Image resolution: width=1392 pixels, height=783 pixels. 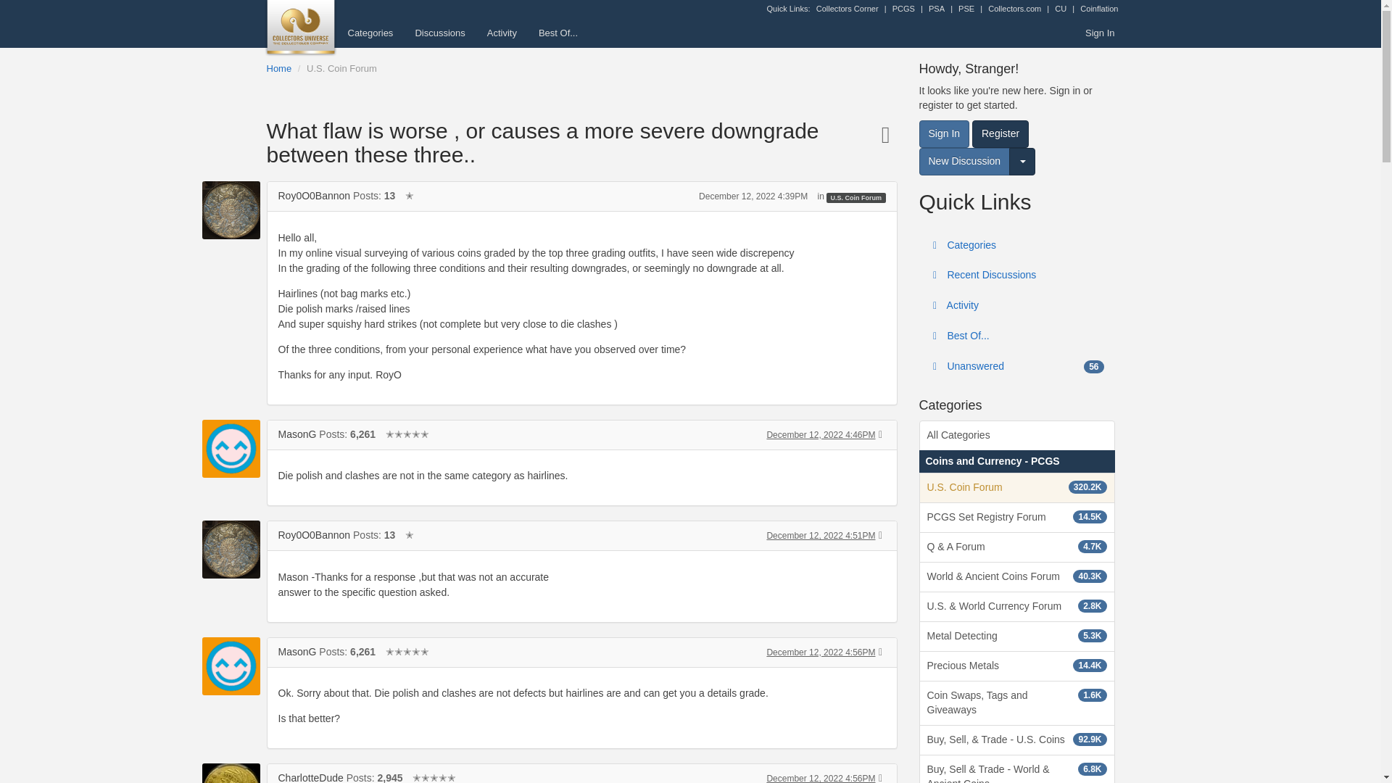 I want to click on Activity, so click(x=502, y=33).